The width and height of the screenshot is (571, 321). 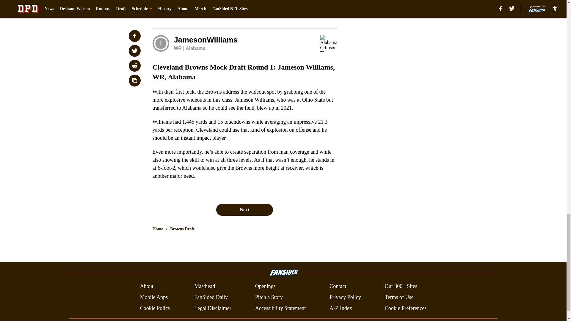 What do you see at coordinates (211, 297) in the screenshot?
I see `FanSided Daily` at bounding box center [211, 297].